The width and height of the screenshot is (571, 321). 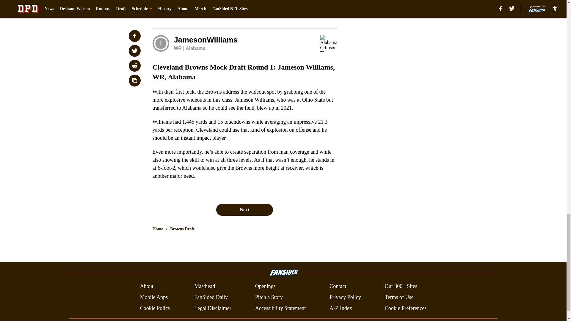 What do you see at coordinates (211, 297) in the screenshot?
I see `FanSided Daily` at bounding box center [211, 297].